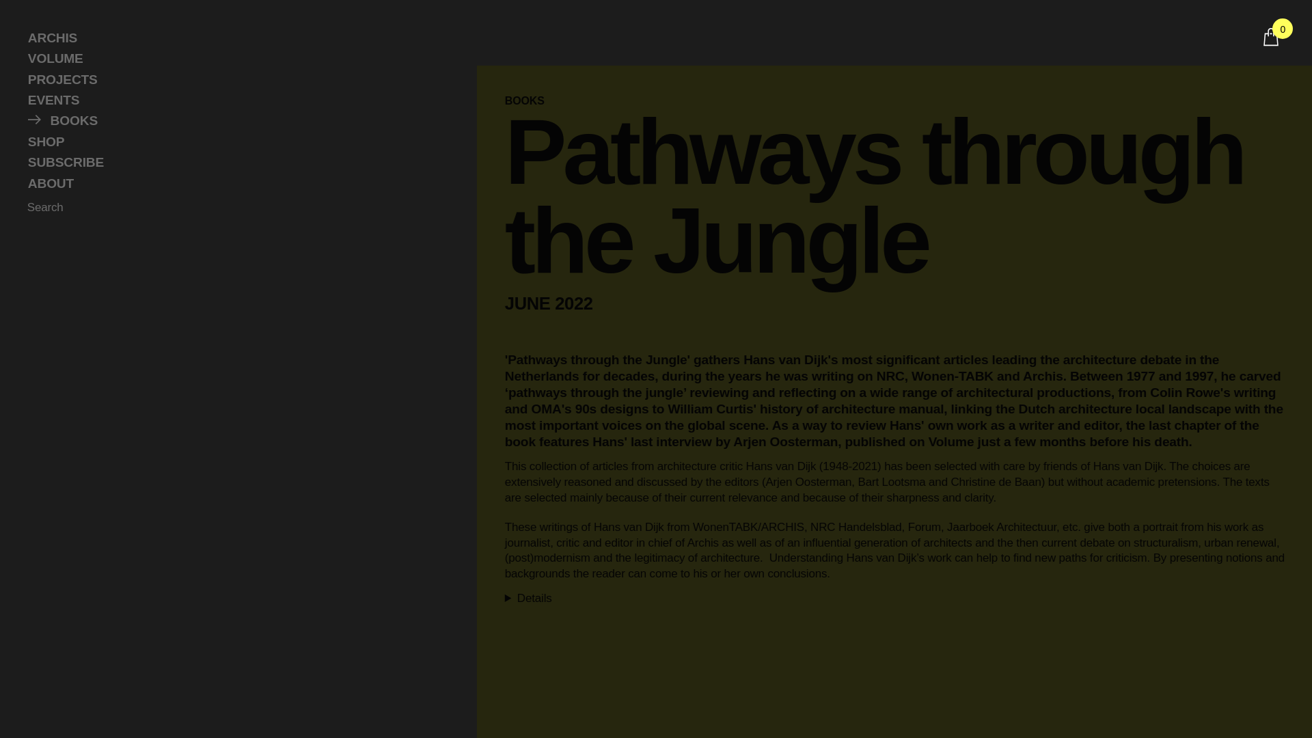  What do you see at coordinates (234, 162) in the screenshot?
I see `SUBSCRIBE` at bounding box center [234, 162].